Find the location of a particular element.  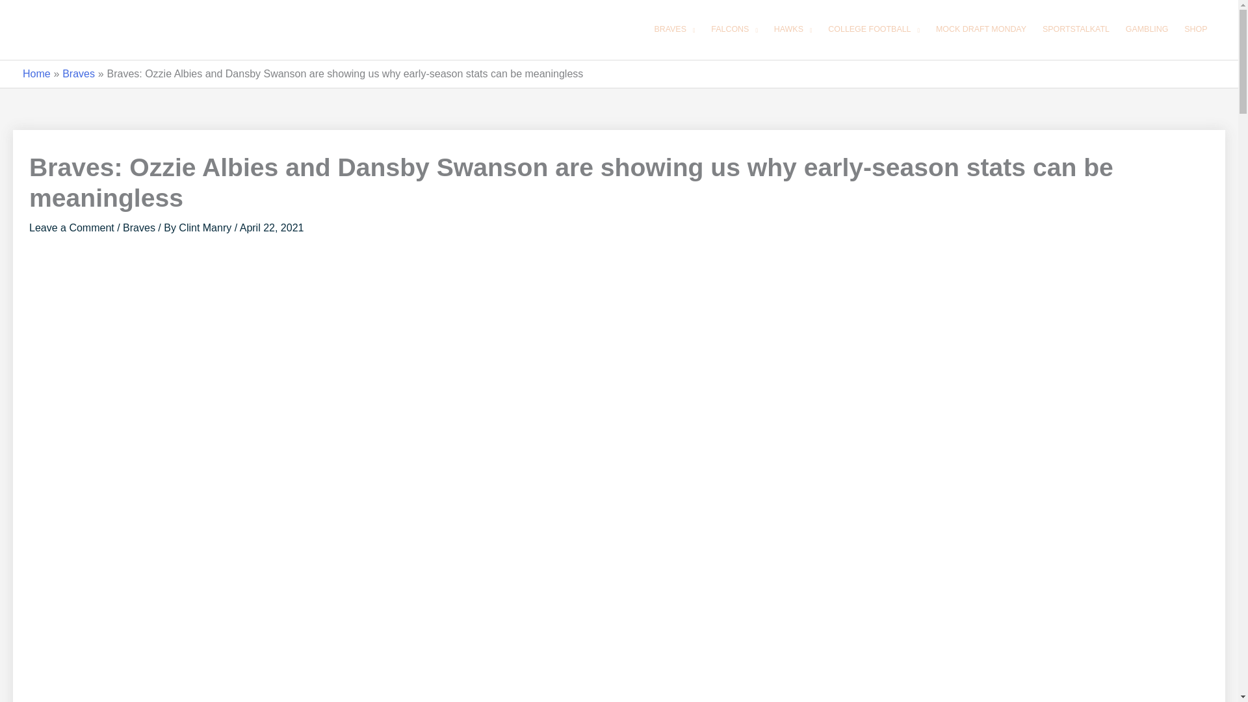

HAWKS is located at coordinates (793, 30).